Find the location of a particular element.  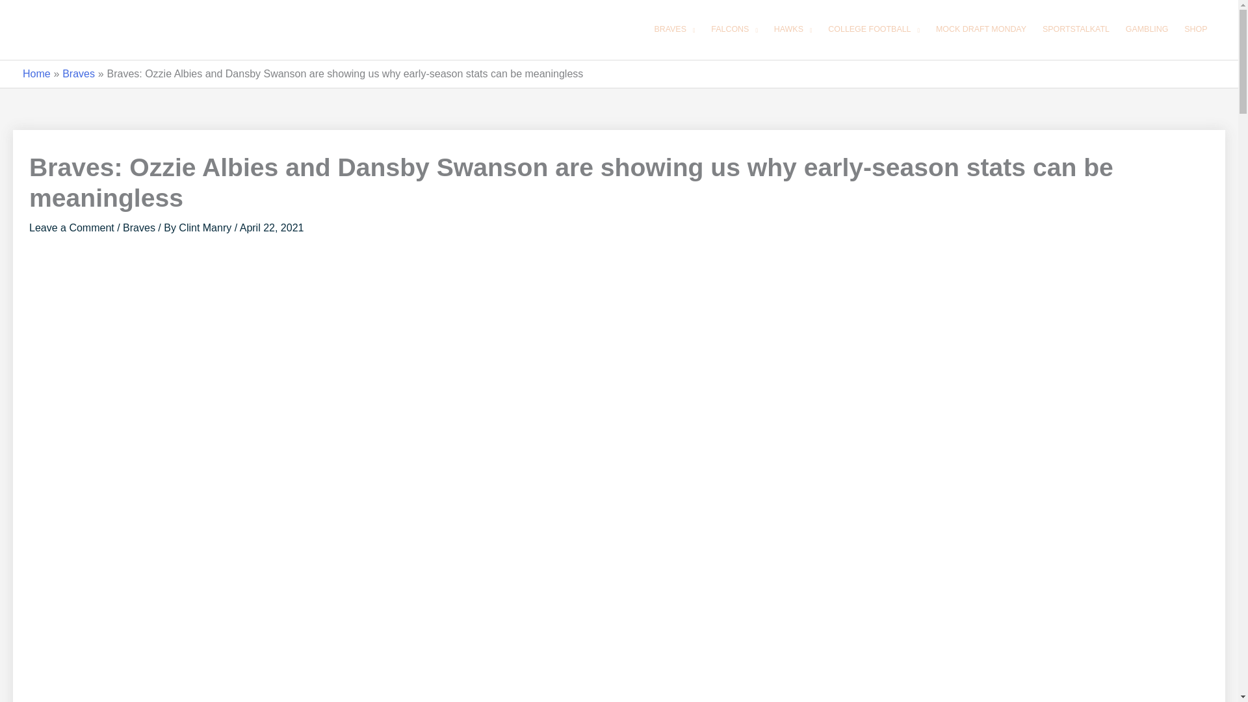

HAWKS is located at coordinates (793, 30).